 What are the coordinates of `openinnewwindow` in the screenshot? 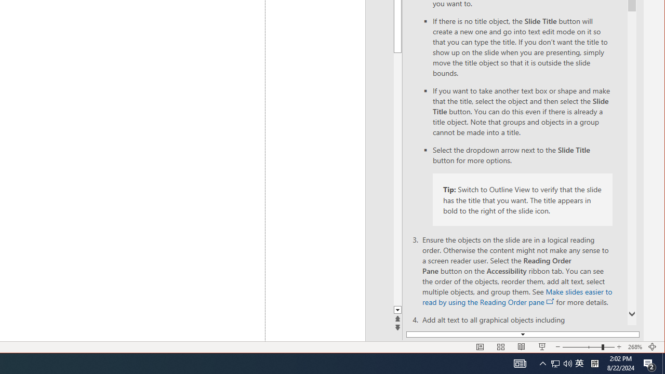 It's located at (551, 301).